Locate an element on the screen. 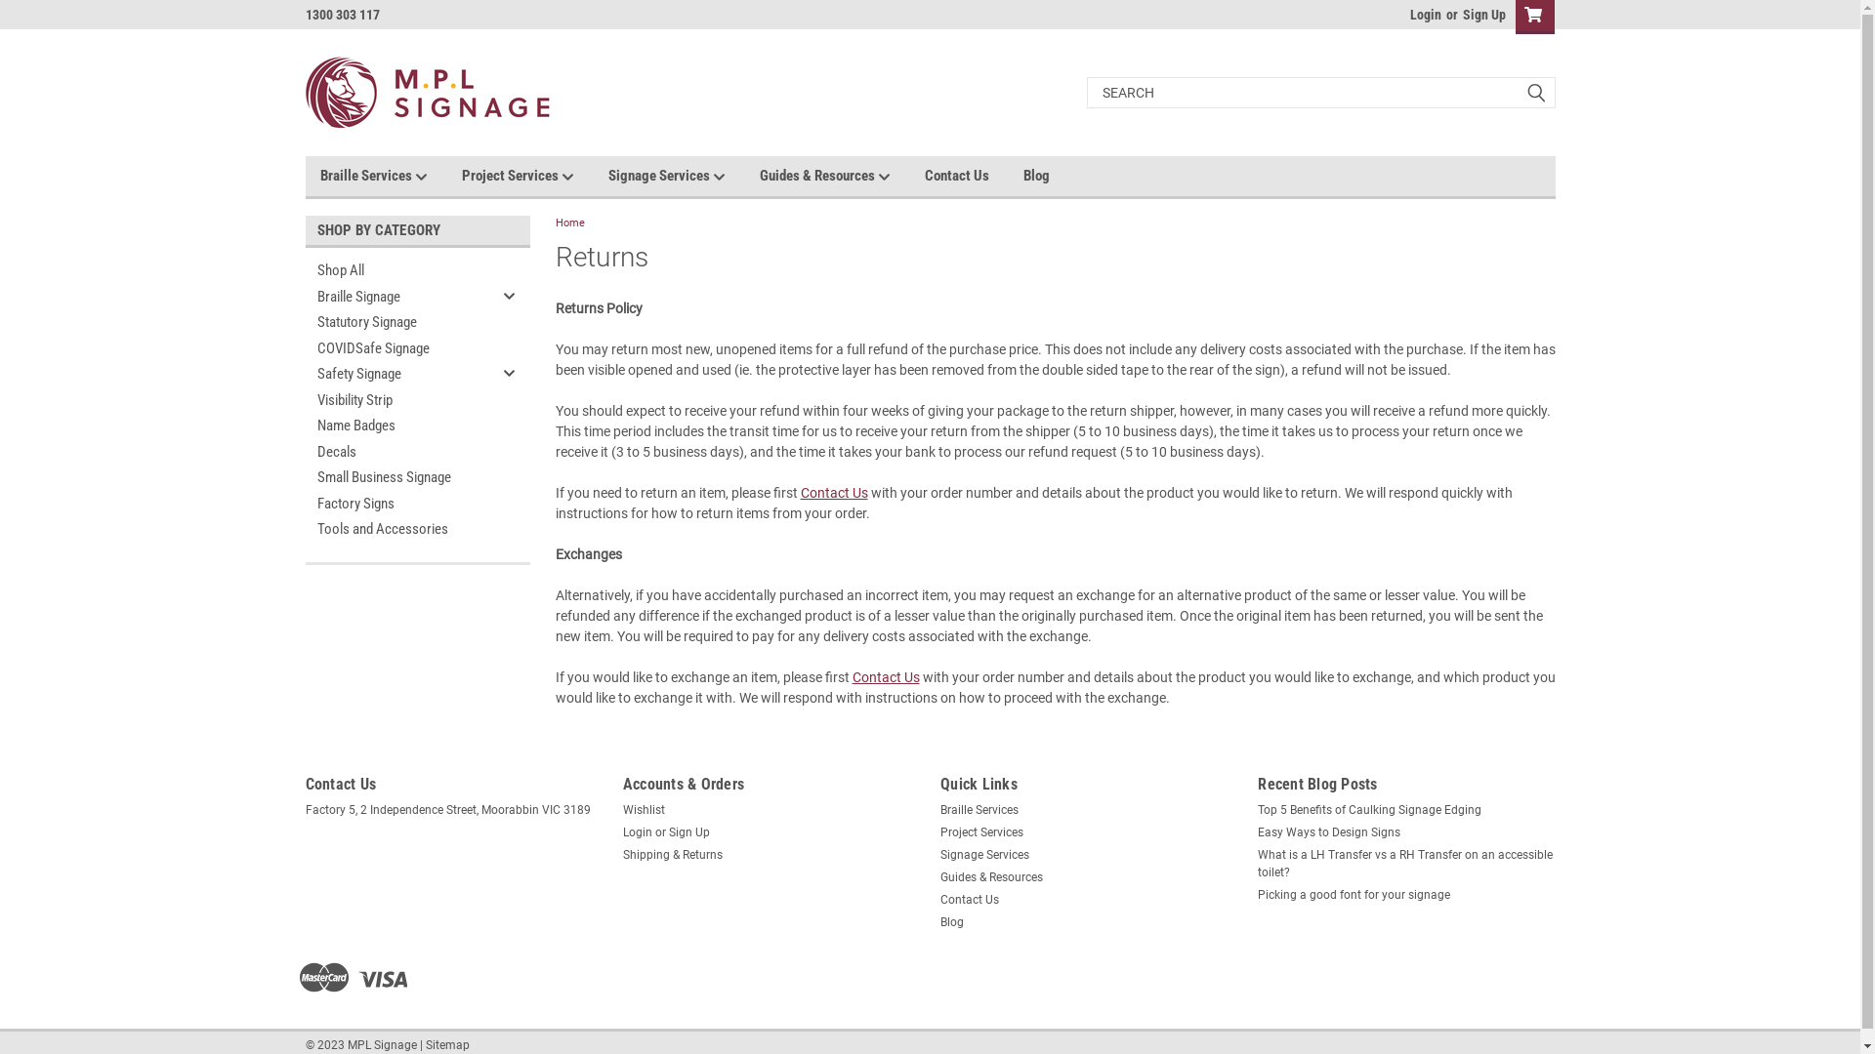 The height and width of the screenshot is (1054, 1875). Tools and Accessories is located at coordinates (400, 529).